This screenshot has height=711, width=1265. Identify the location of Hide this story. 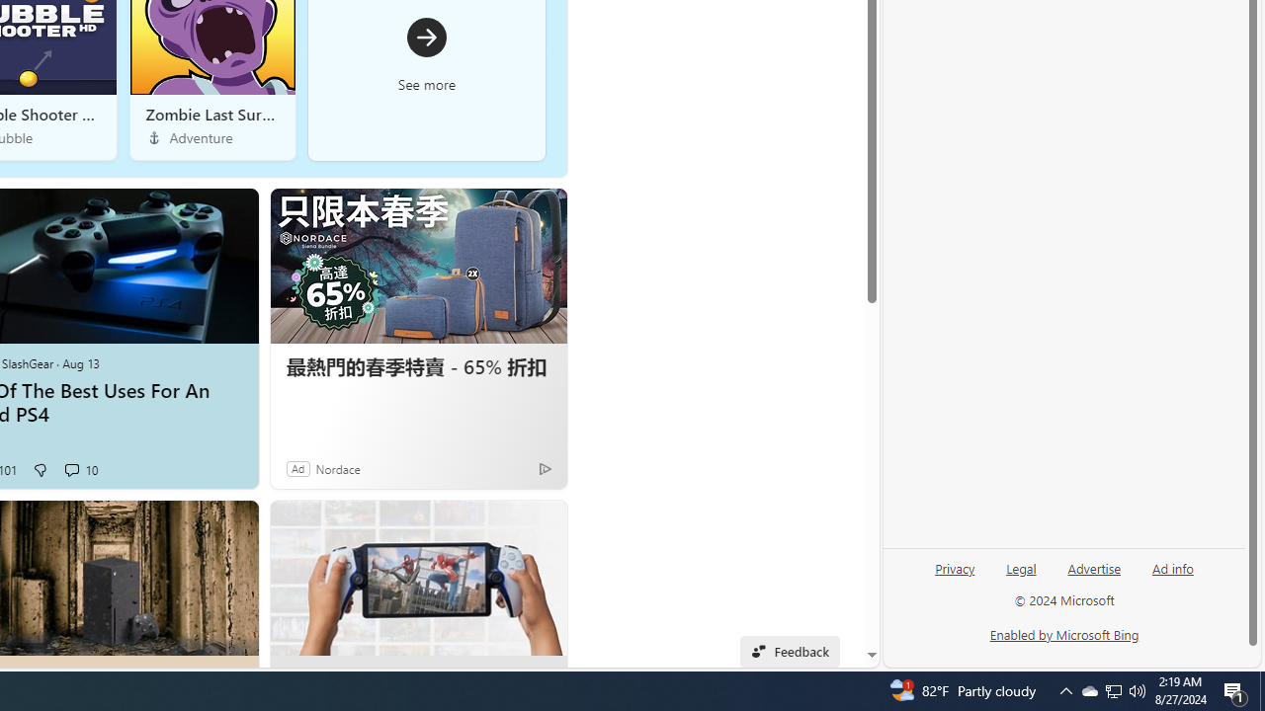
(506, 523).